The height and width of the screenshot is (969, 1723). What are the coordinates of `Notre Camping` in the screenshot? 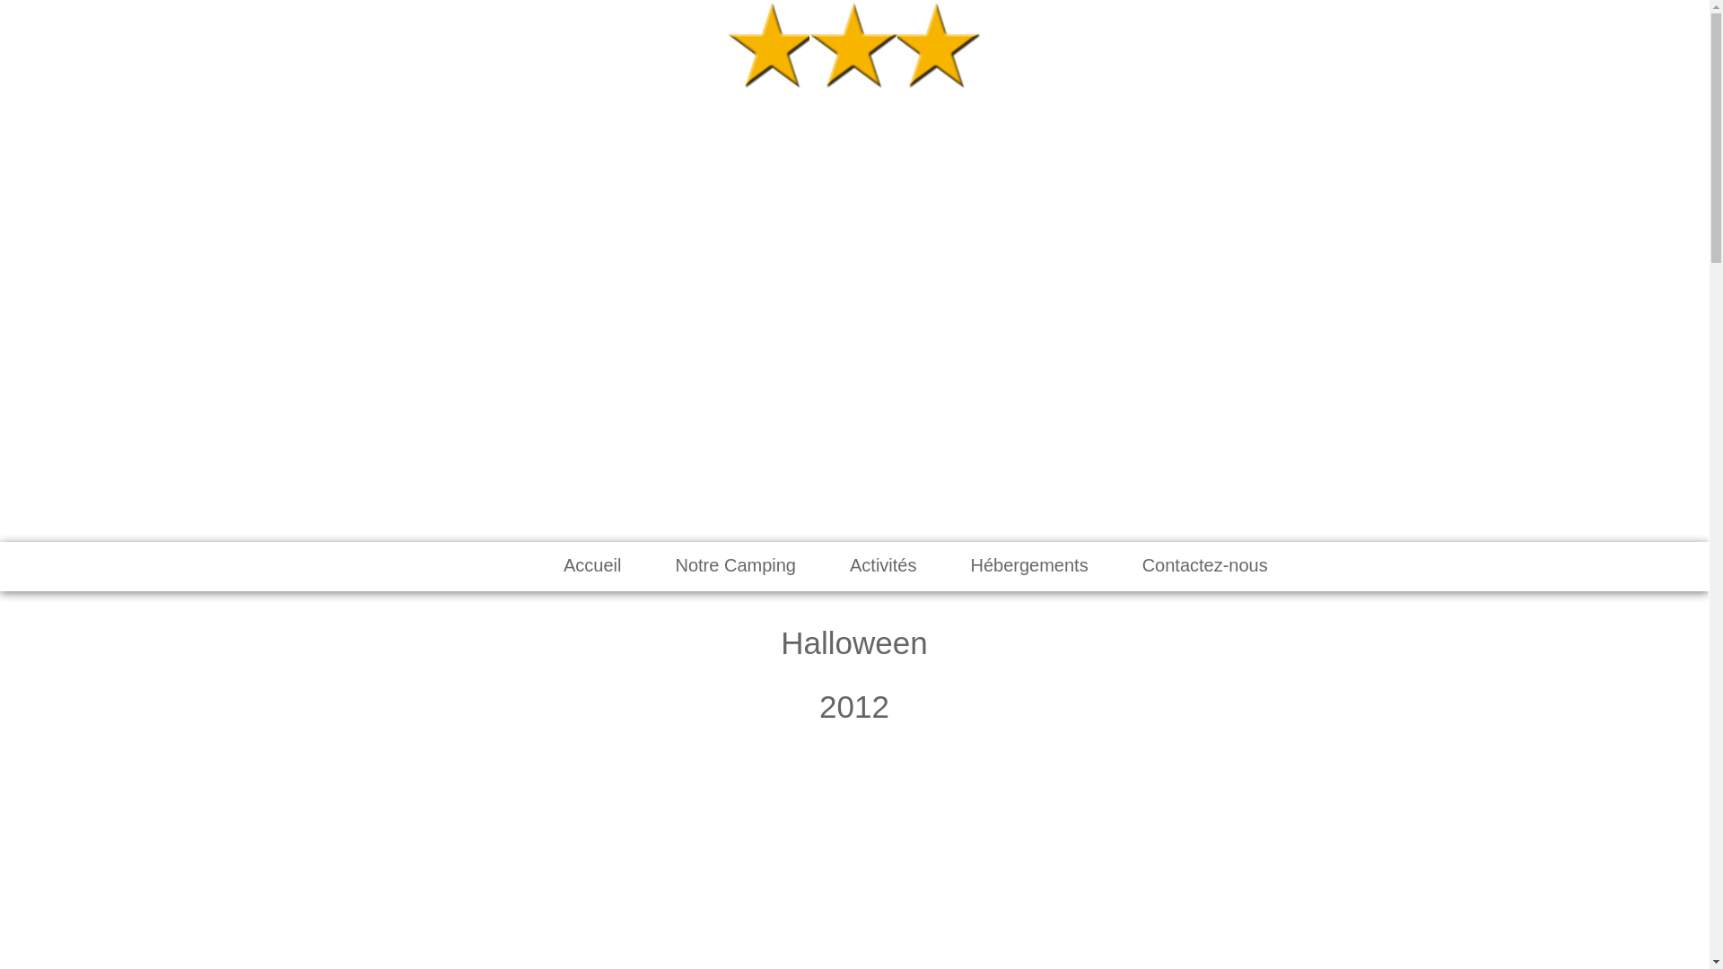 It's located at (736, 565).